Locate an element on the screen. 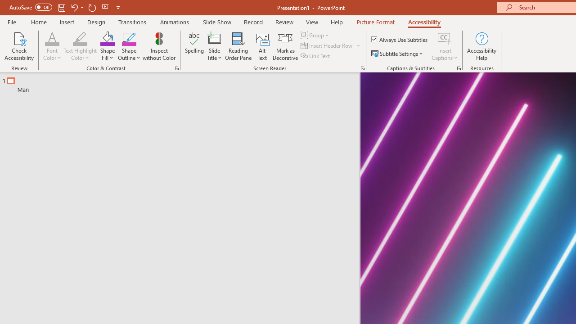 This screenshot has width=576, height=324. Accessibility Help is located at coordinates (481, 46).